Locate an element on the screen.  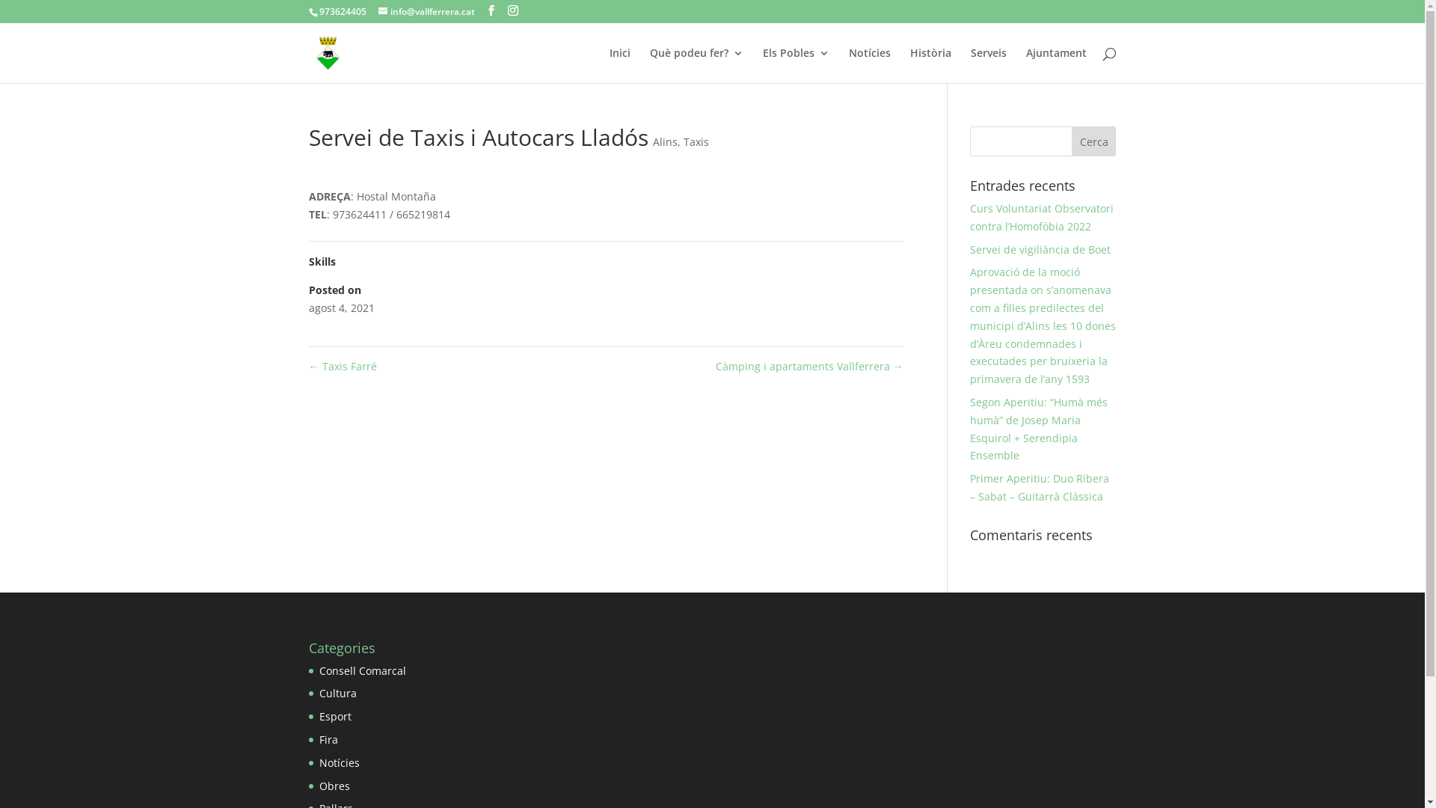
Ajuntament is located at coordinates (1056, 66).